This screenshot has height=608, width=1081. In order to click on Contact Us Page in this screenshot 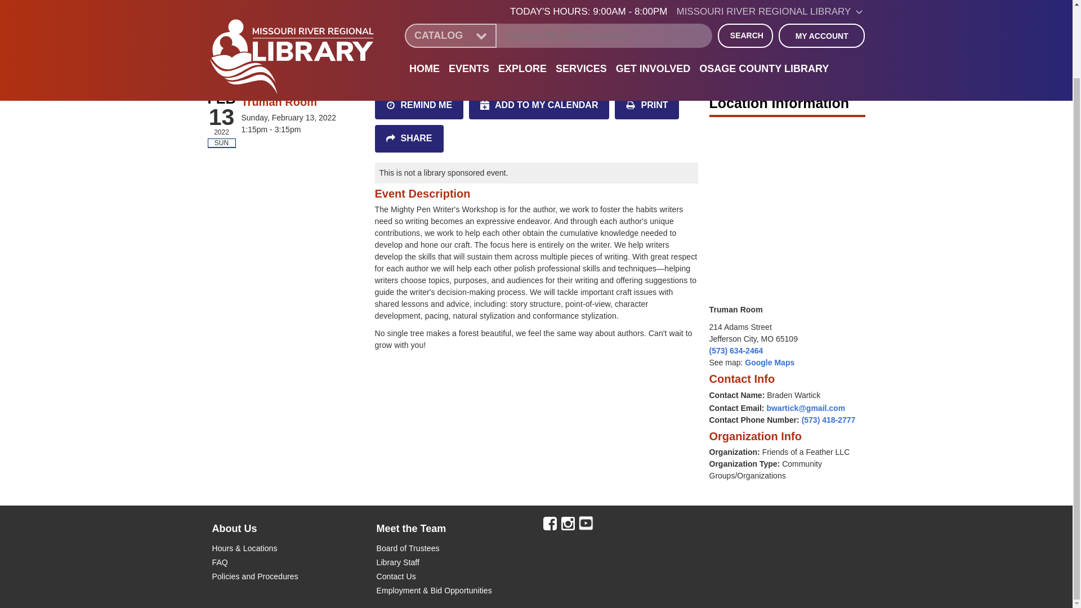, I will do `click(395, 576)`.